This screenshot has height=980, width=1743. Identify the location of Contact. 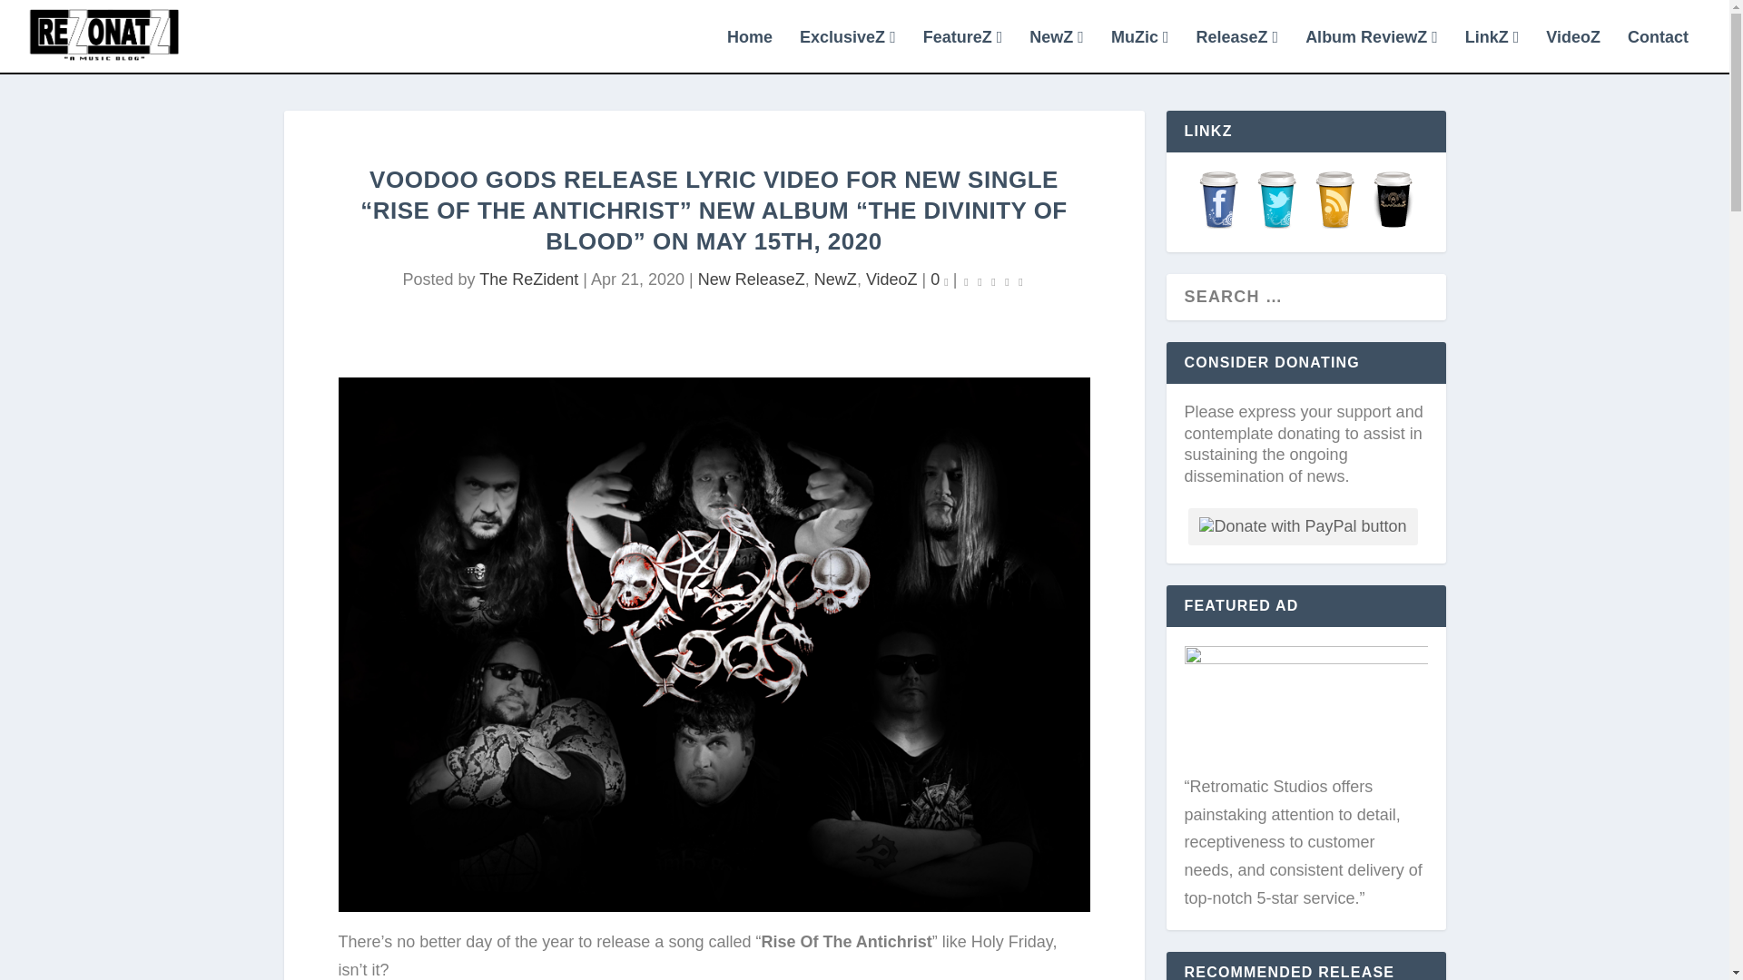
(1658, 51).